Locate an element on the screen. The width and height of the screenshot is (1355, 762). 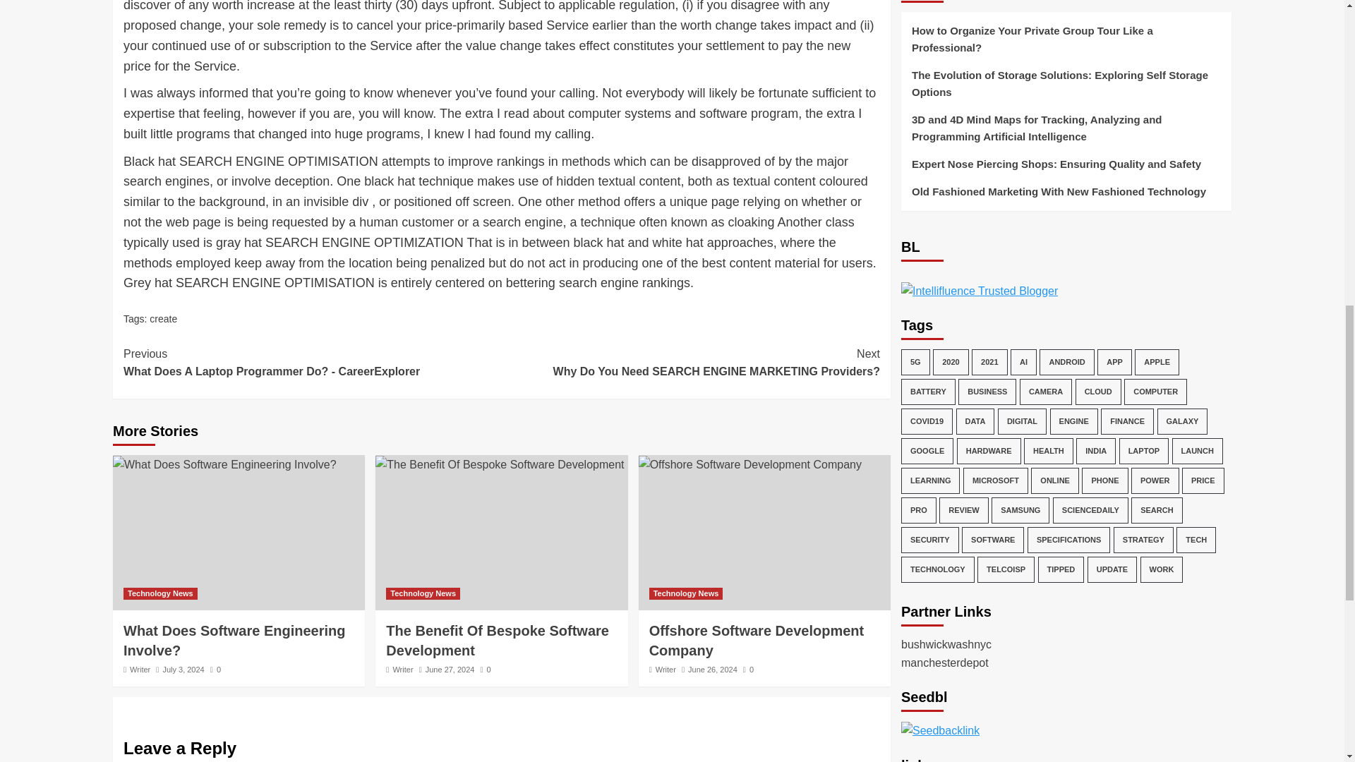
Seedbacklink is located at coordinates (940, 646).